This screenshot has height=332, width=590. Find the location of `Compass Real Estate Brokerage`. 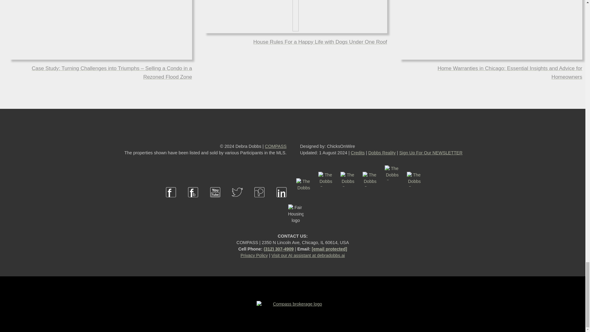

Compass Real Estate Brokerage is located at coordinates (275, 146).